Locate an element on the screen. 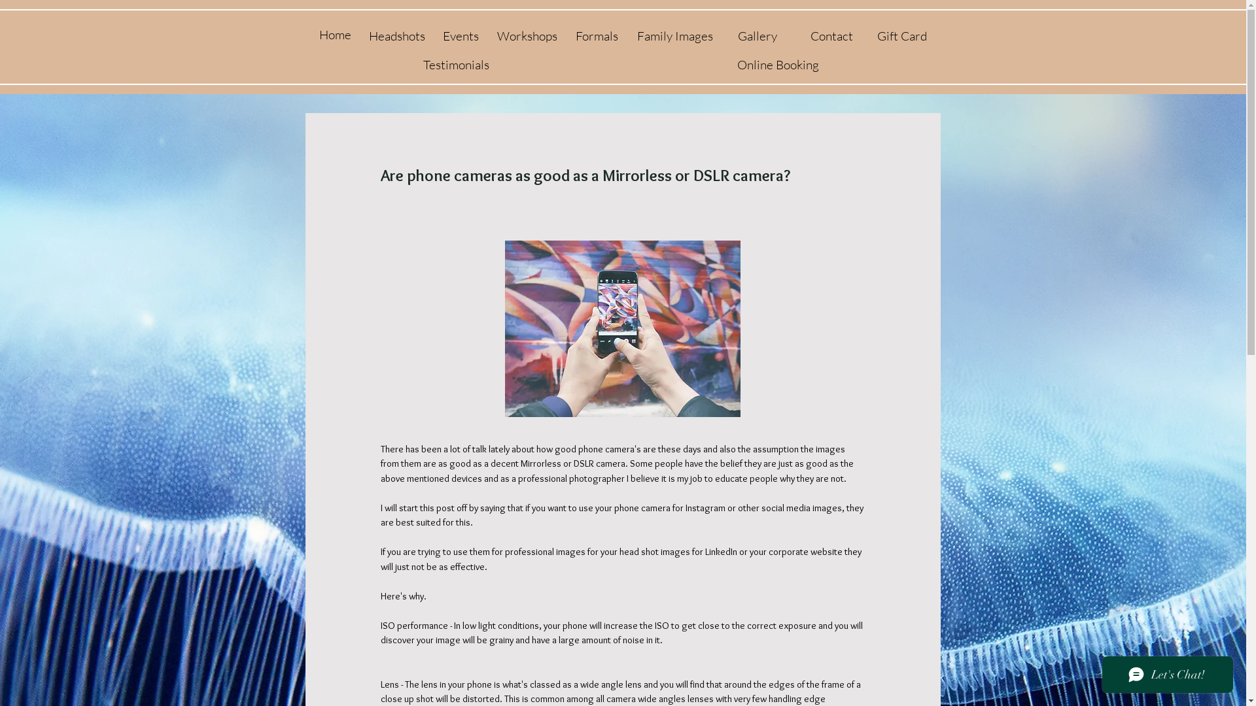  Gift Card is located at coordinates (901, 36).